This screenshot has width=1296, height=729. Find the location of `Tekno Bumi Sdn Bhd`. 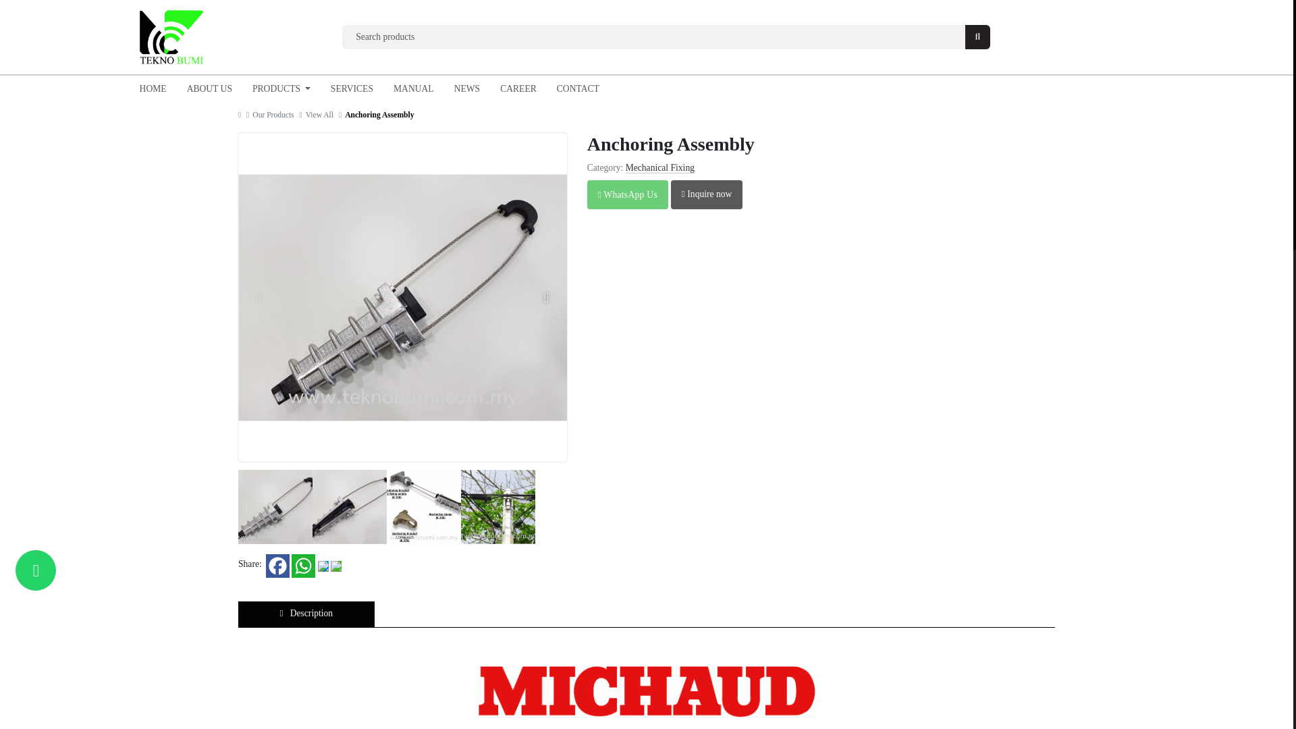

Tekno Bumi Sdn Bhd is located at coordinates (171, 37).